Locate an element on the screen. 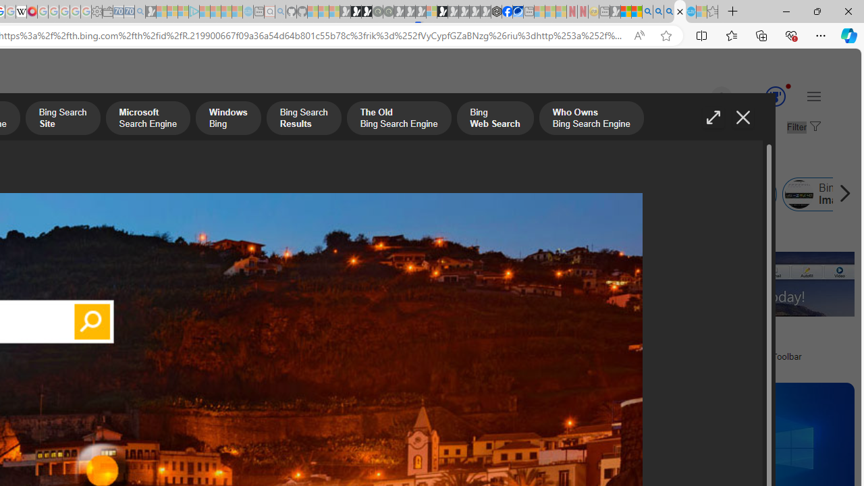  Class: item col is located at coordinates (726, 194).